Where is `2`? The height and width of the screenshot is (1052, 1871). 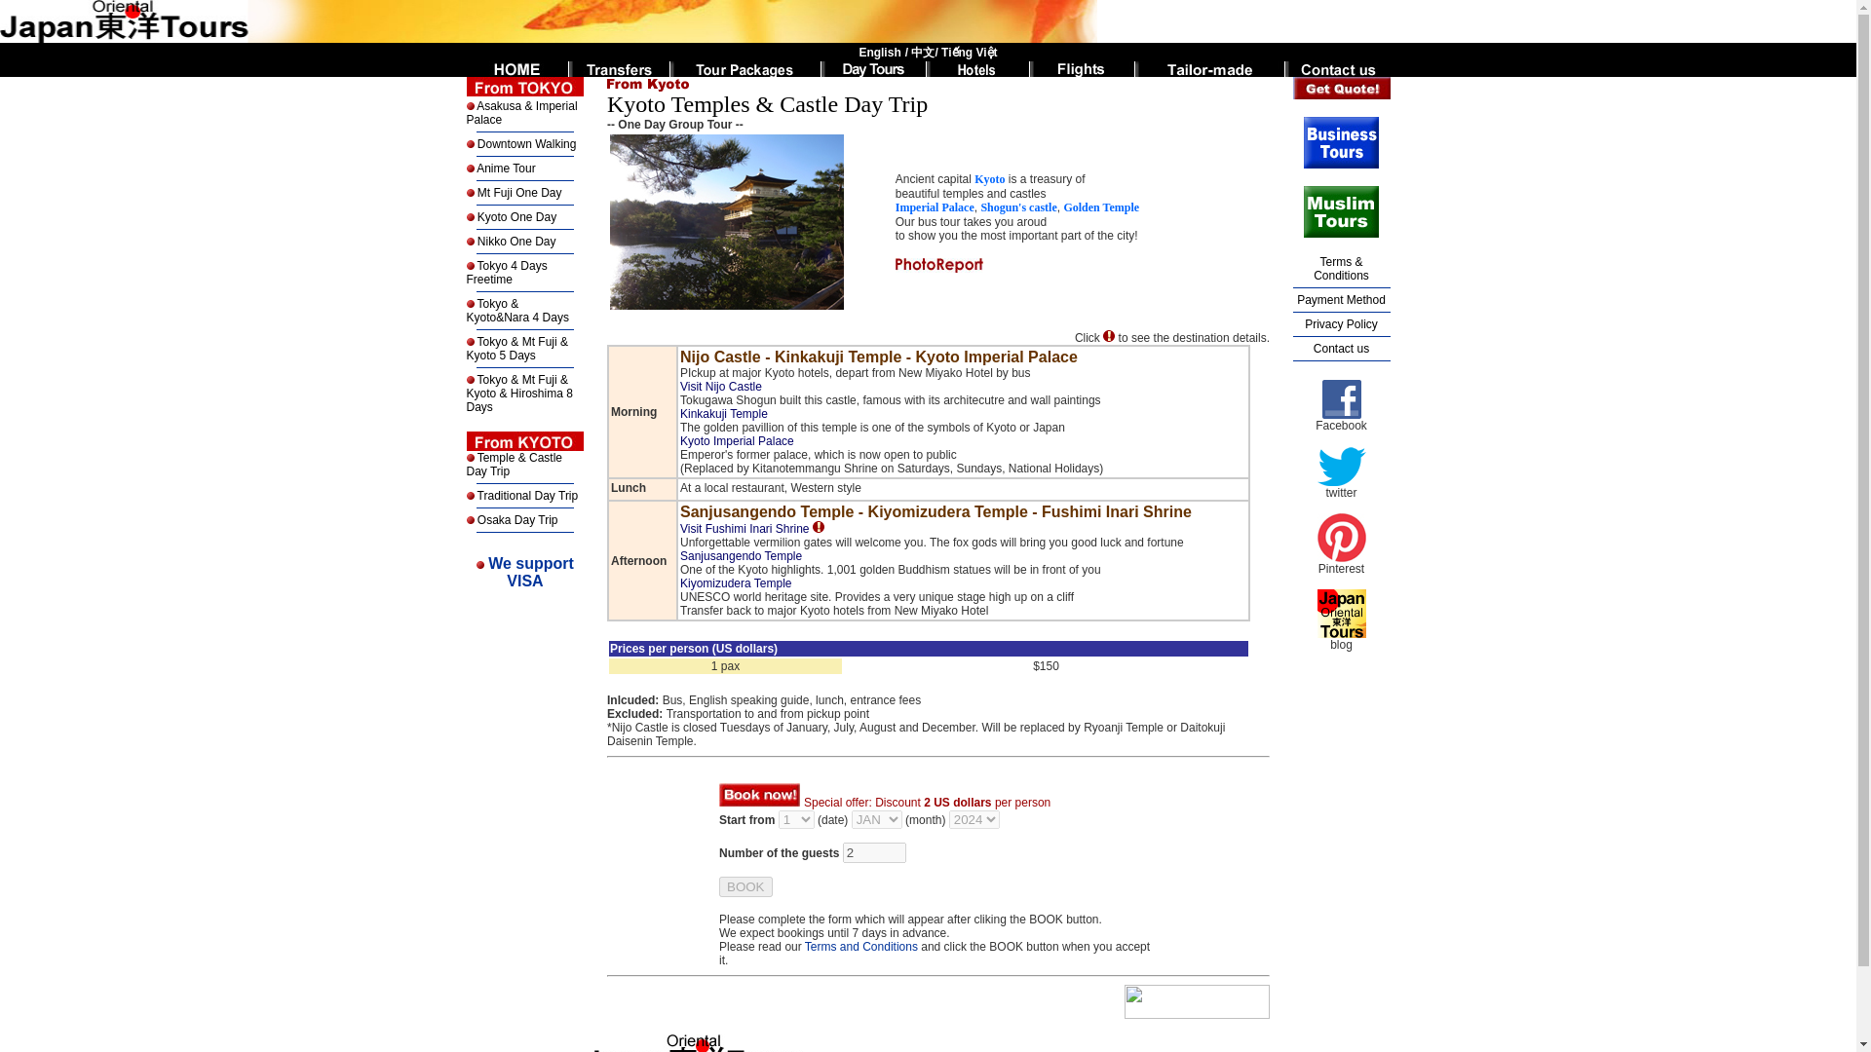
2 is located at coordinates (1341, 324).